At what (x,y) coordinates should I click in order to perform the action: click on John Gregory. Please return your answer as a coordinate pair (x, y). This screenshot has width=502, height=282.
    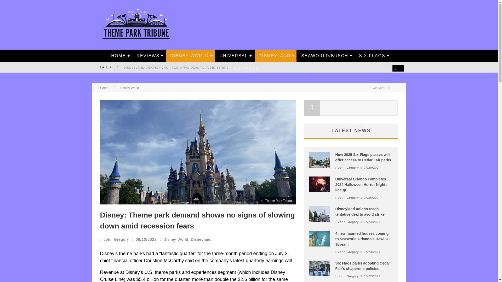
    Looking at the image, I should click on (116, 239).